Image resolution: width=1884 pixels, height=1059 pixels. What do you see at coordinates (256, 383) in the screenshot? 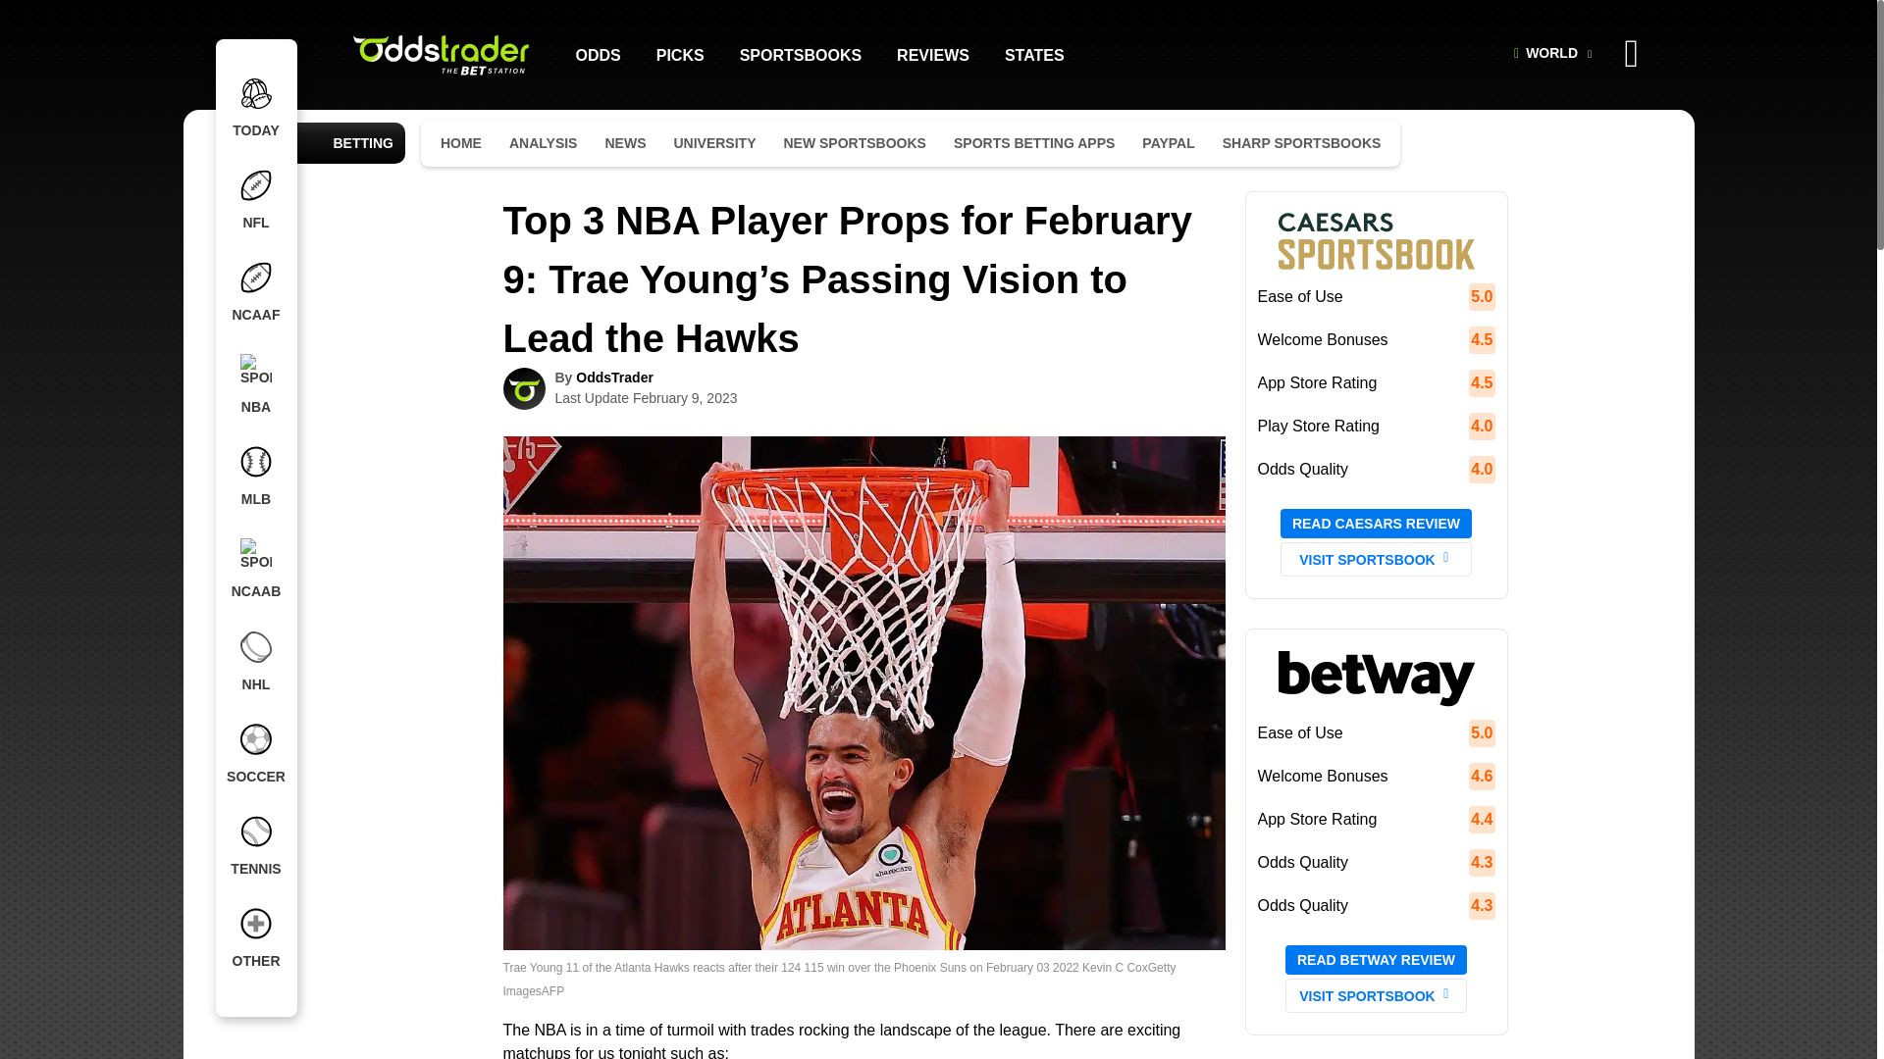
I see `NBA` at bounding box center [256, 383].